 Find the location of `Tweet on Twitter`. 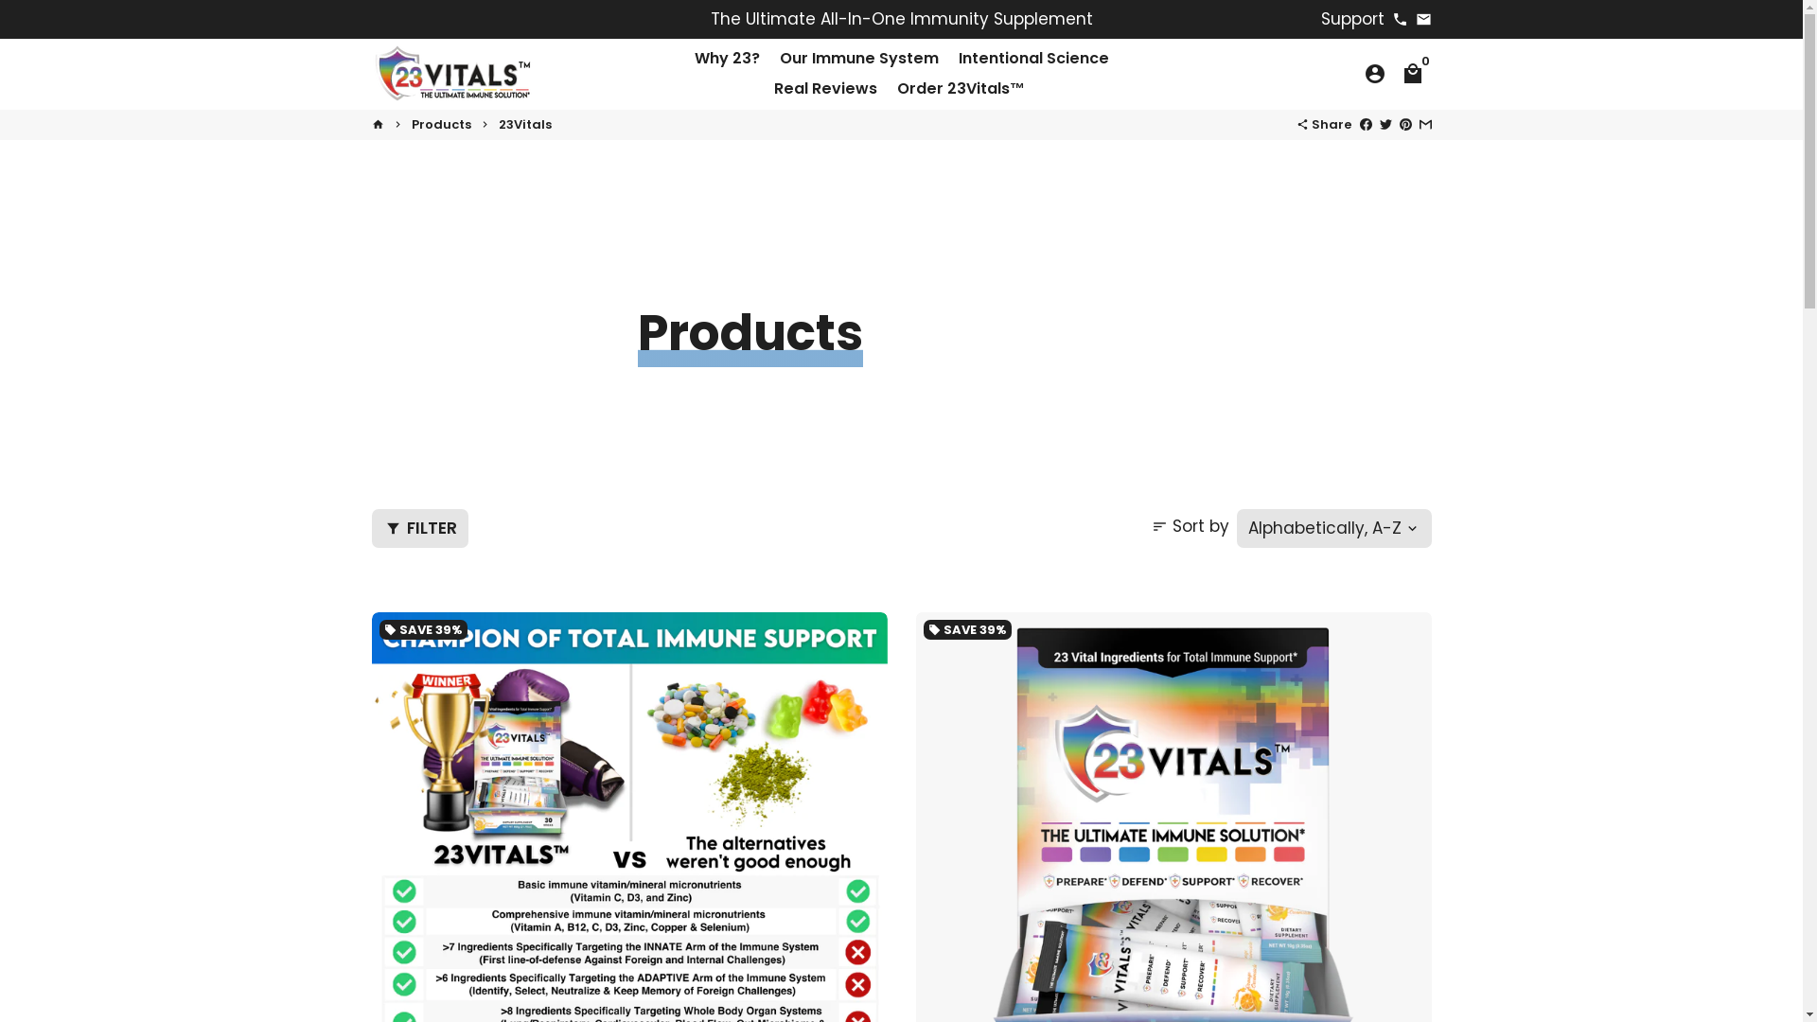

Tweet on Twitter is located at coordinates (1385, 125).